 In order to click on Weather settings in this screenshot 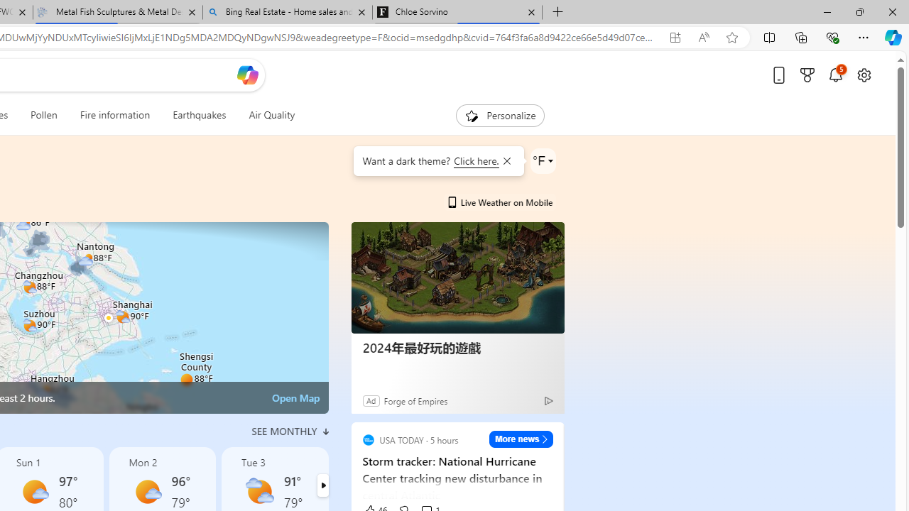, I will do `click(543, 160)`.